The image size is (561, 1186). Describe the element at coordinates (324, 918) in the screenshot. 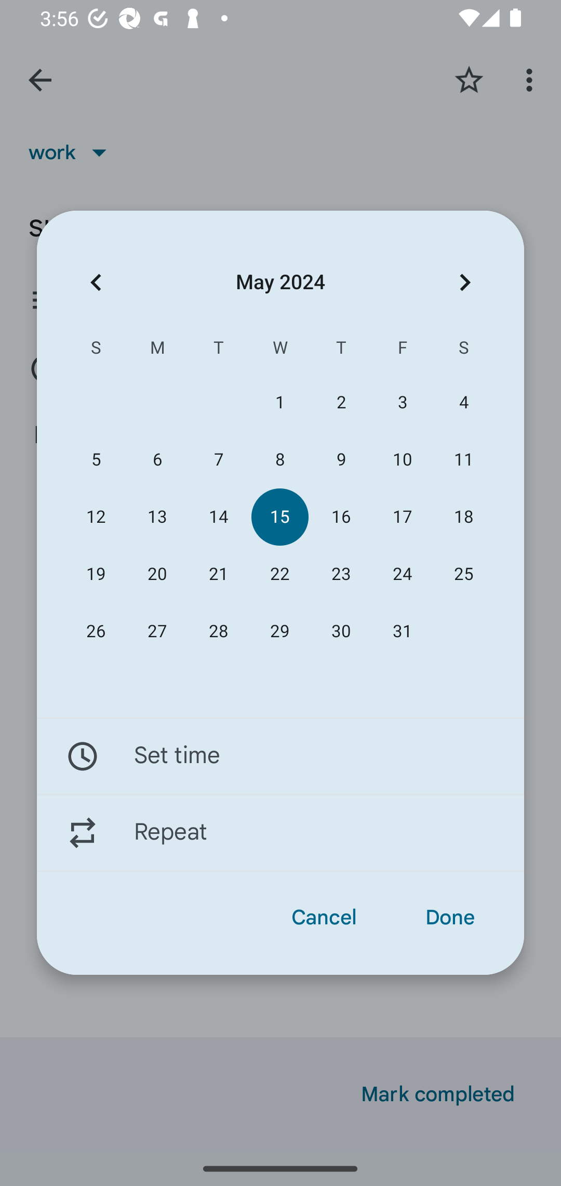

I see `Cancel` at that location.